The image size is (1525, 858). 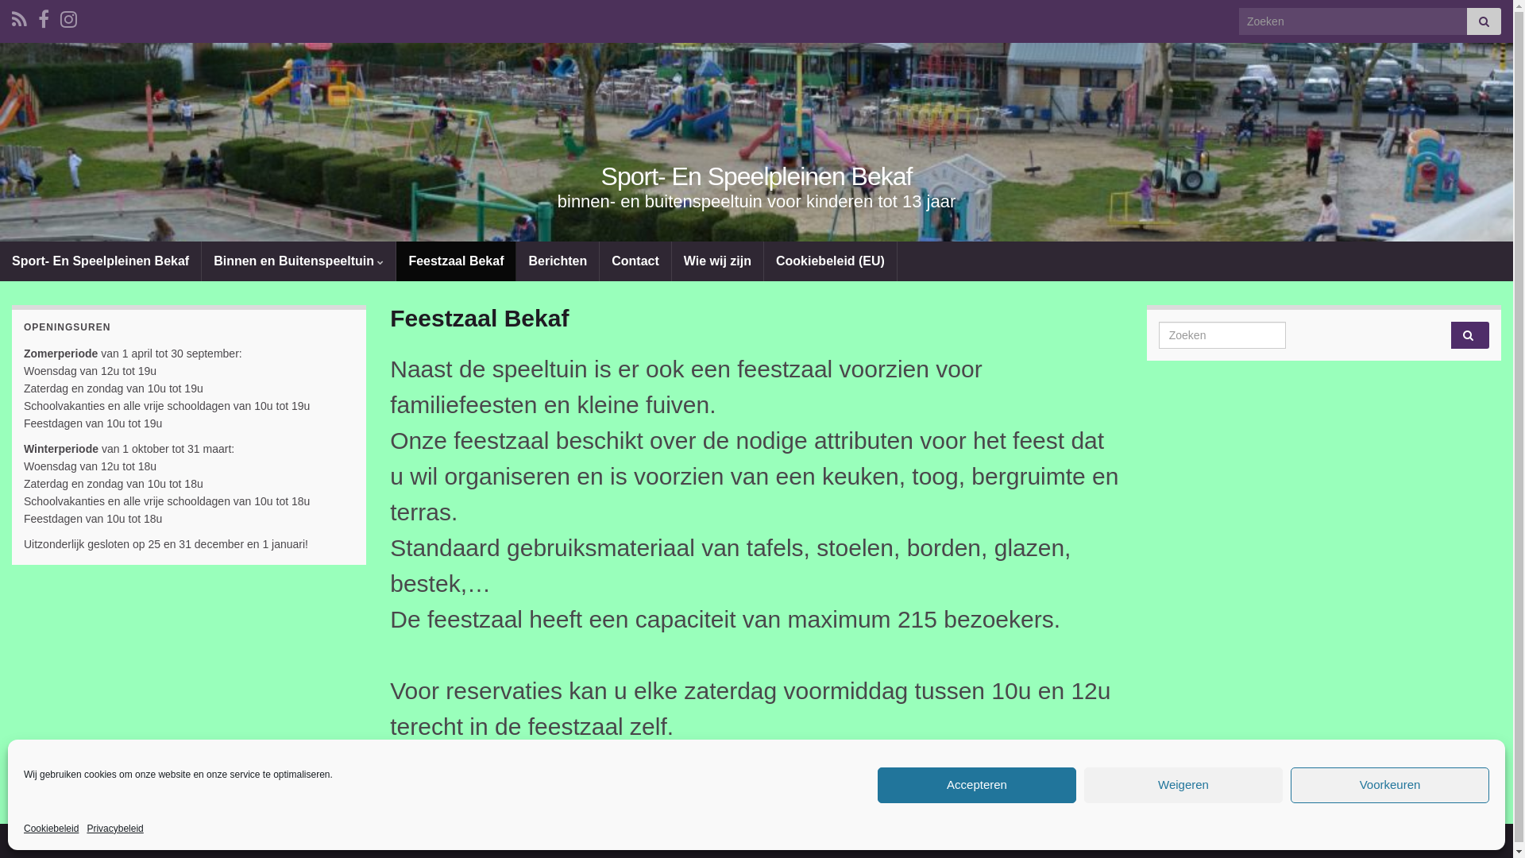 What do you see at coordinates (456, 261) in the screenshot?
I see `Feestzaal Bekaf` at bounding box center [456, 261].